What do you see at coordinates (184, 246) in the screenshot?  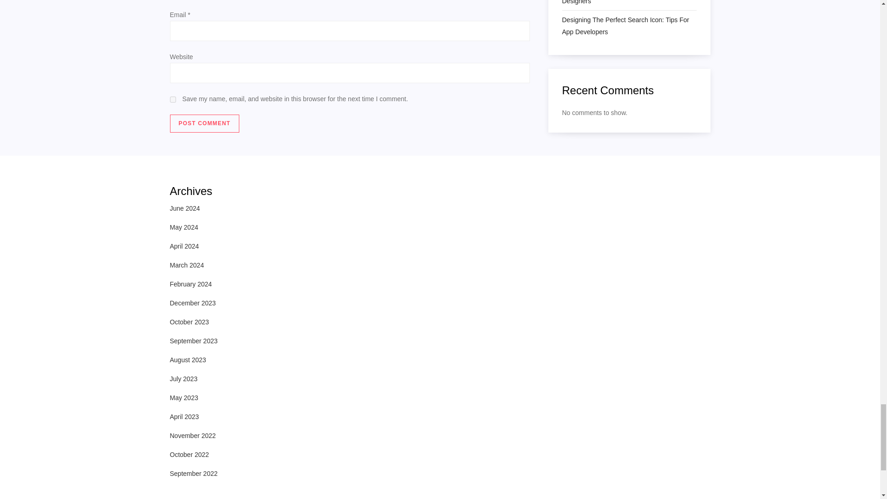 I see `April 2024` at bounding box center [184, 246].